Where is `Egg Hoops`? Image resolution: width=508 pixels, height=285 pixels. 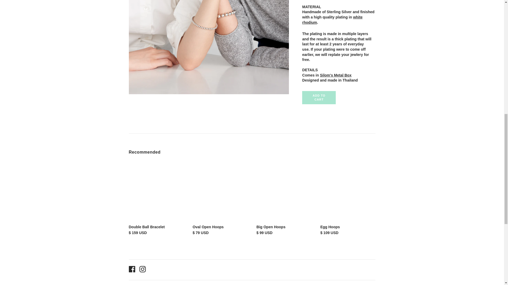
Egg Hoops is located at coordinates (330, 227).